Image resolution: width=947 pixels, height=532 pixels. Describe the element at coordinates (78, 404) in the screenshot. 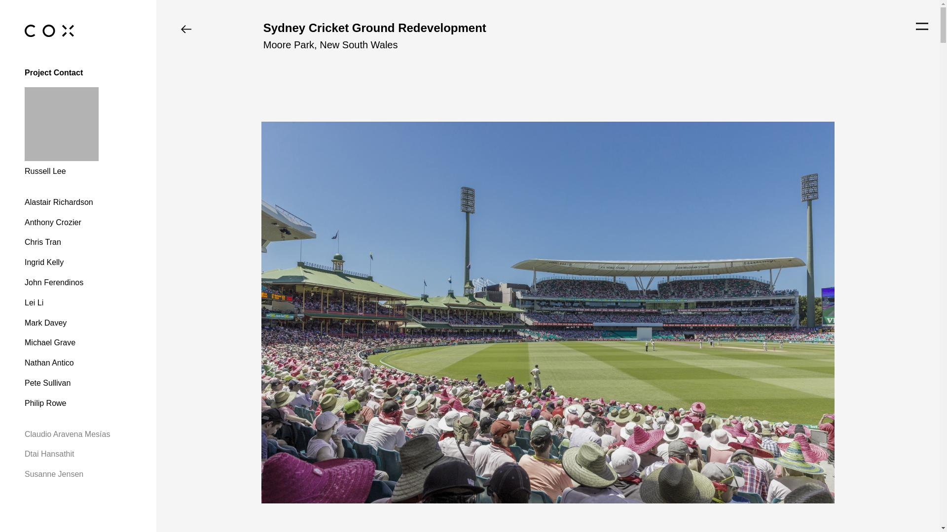

I see `Philip Rowe` at that location.